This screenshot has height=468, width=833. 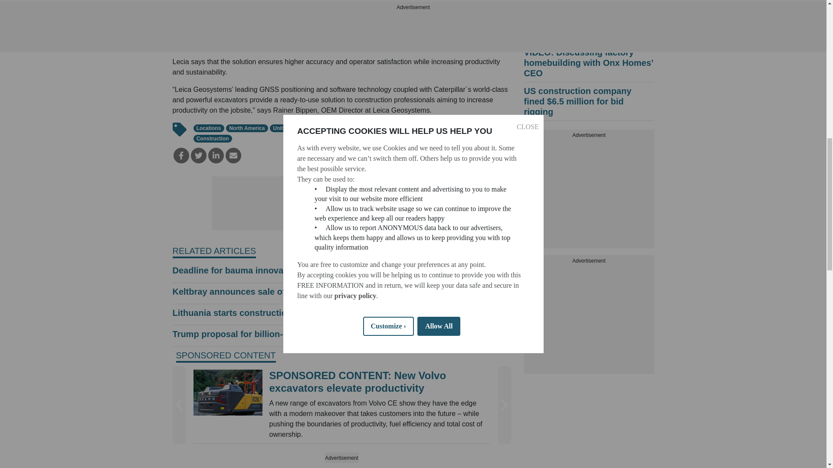 What do you see at coordinates (439, 23) in the screenshot?
I see `Allow All` at bounding box center [439, 23].